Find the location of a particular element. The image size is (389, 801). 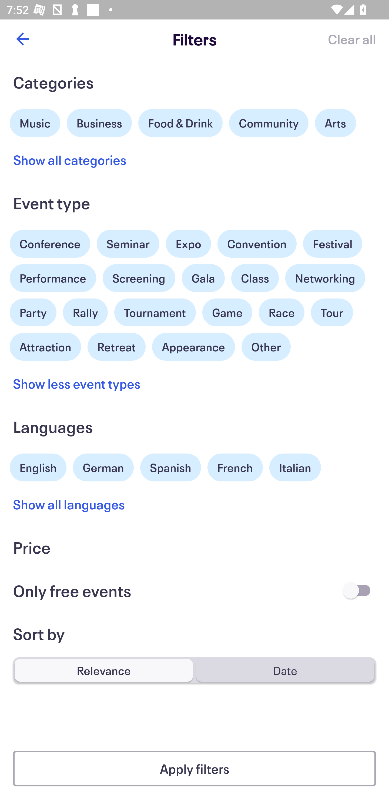

Show all categories is located at coordinates (70, 160).